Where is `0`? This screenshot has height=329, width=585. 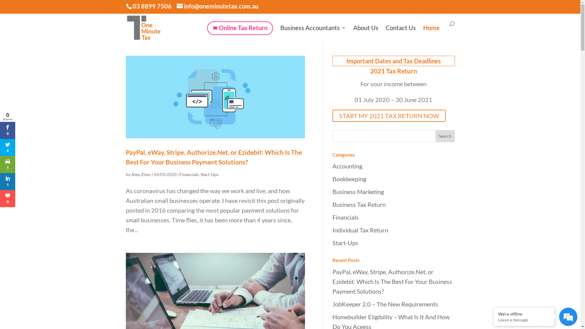 0 is located at coordinates (8, 147).